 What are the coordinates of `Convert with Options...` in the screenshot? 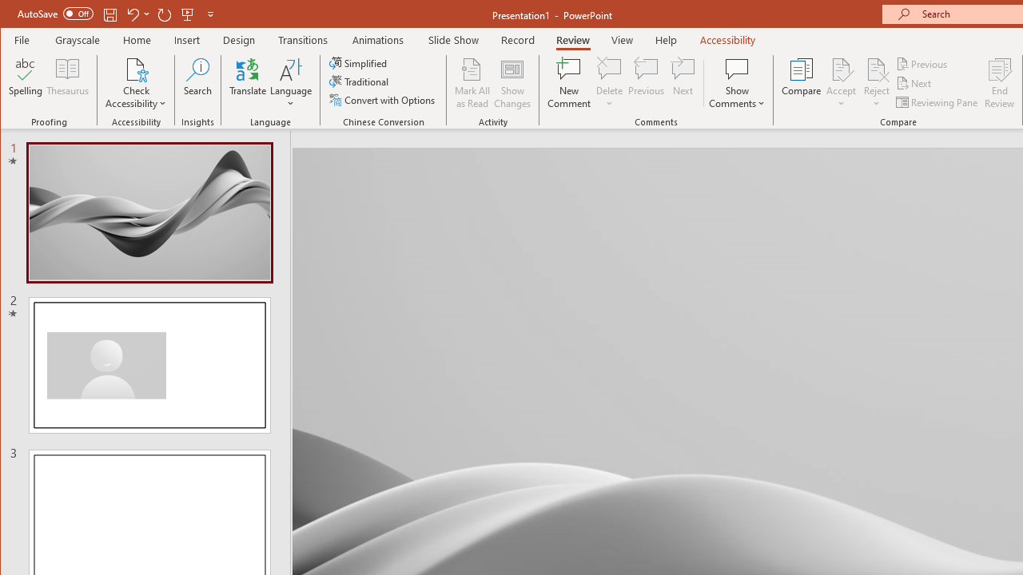 It's located at (384, 99).